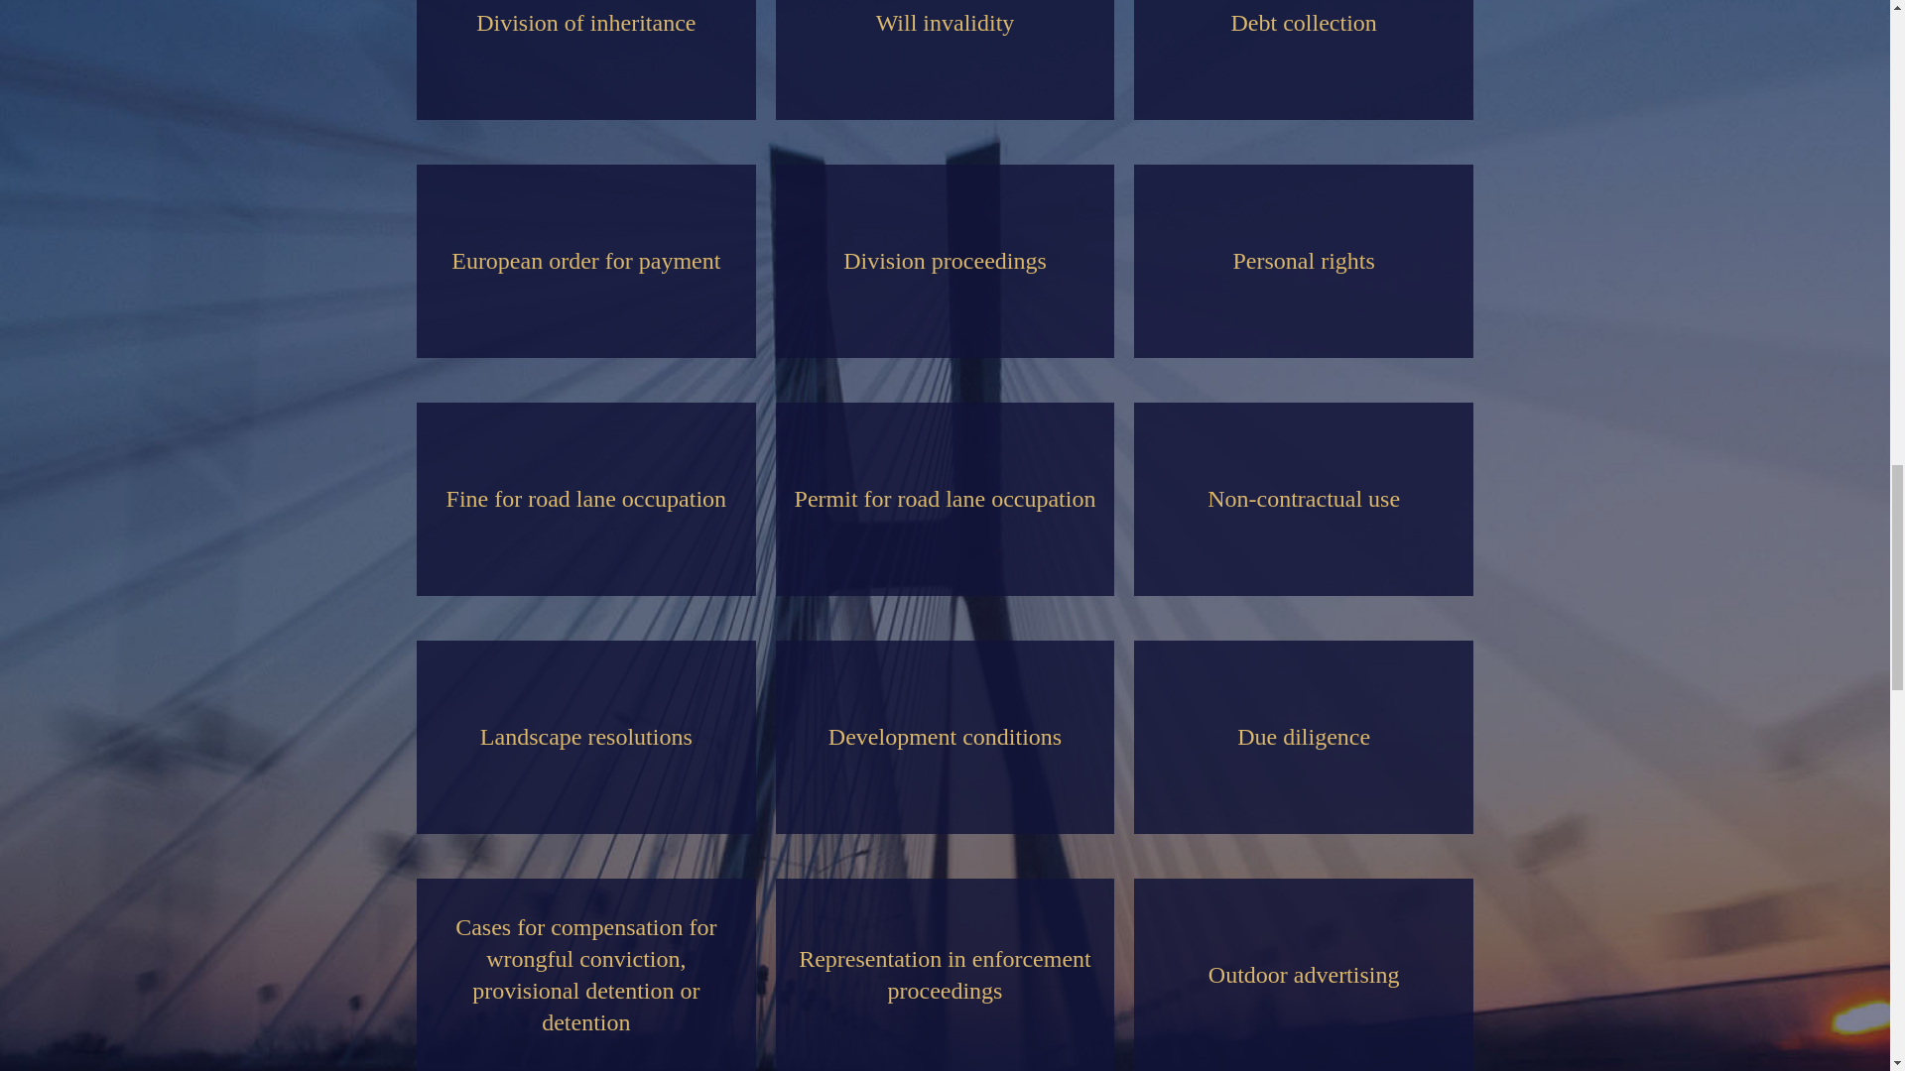 This screenshot has height=1071, width=1905. I want to click on Representation in enforcement proceedings, so click(945, 974).